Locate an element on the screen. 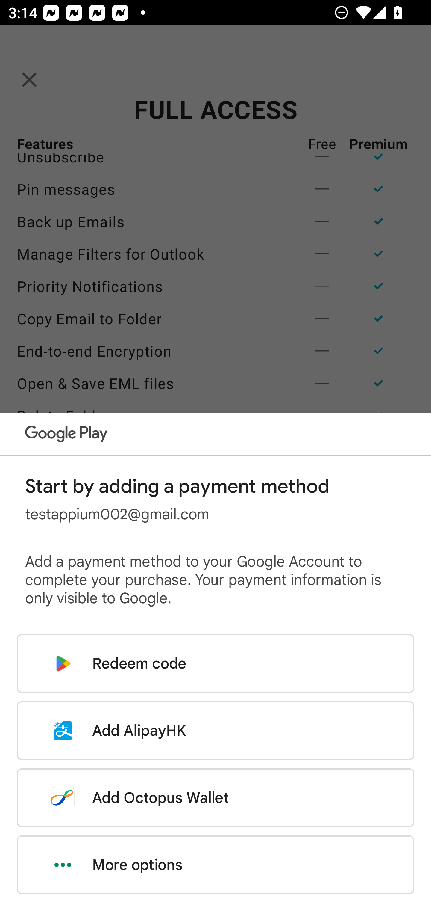 Image resolution: width=431 pixels, height=911 pixels. Redeem code is located at coordinates (215, 663).